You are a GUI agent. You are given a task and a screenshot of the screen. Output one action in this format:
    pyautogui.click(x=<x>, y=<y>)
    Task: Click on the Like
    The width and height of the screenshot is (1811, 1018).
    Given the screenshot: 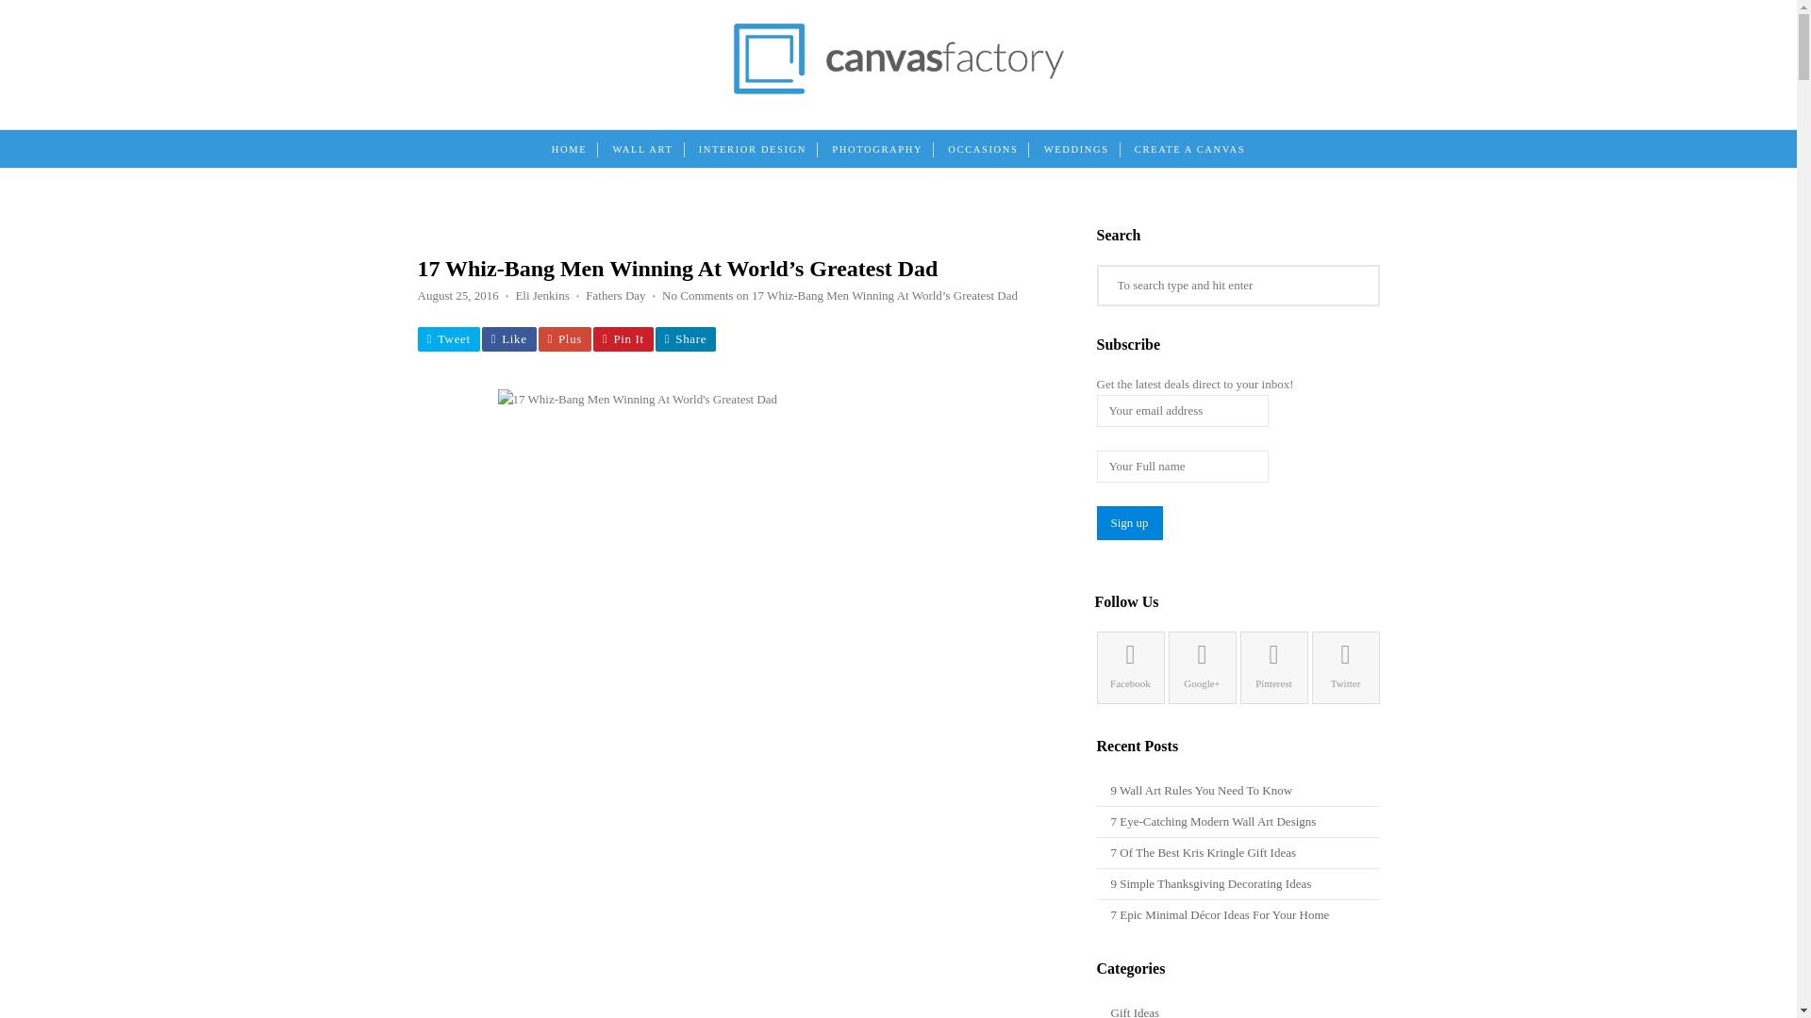 What is the action you would take?
    pyautogui.click(x=508, y=338)
    